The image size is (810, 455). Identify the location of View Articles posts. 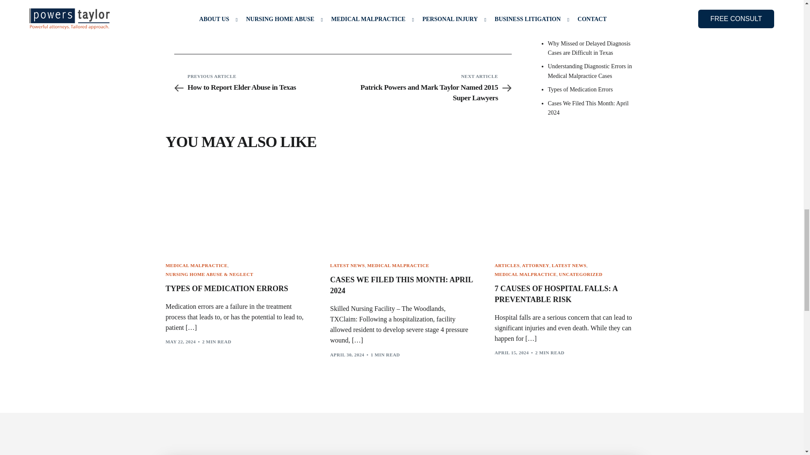
(506, 265).